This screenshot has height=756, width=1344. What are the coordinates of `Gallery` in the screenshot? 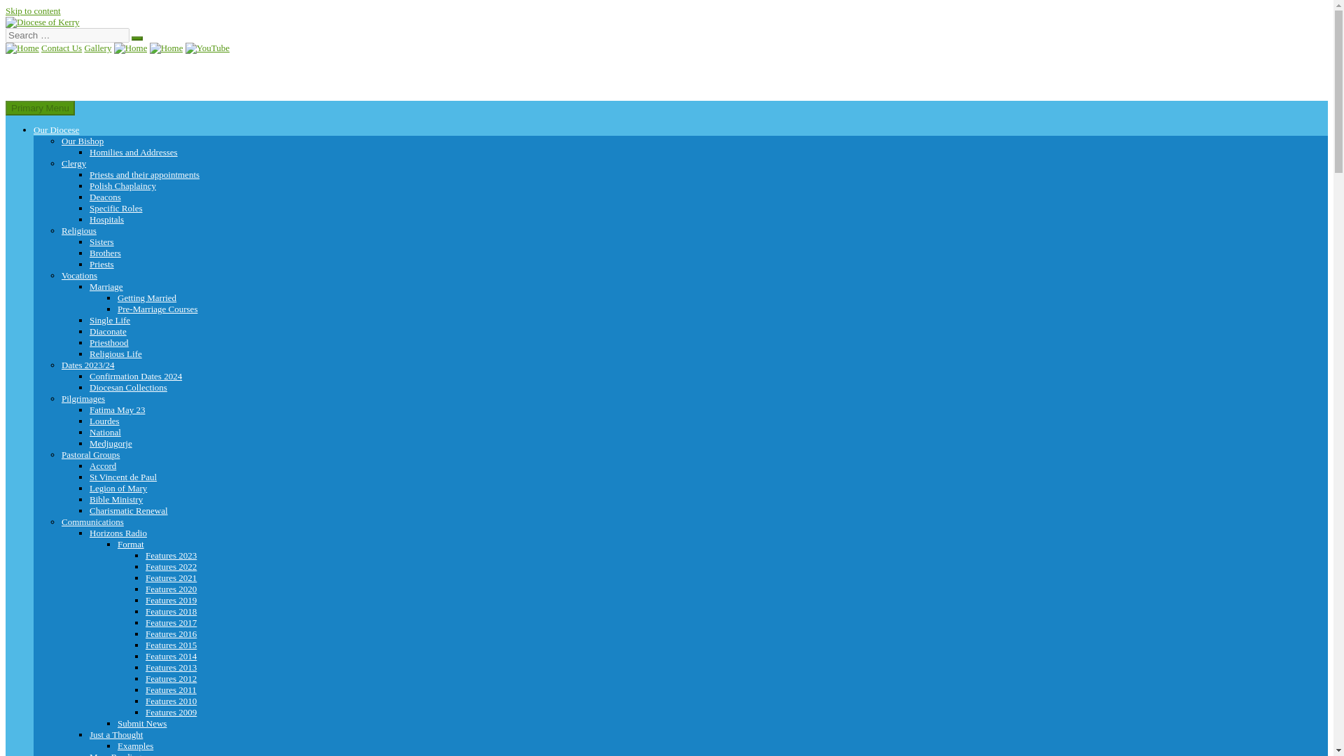 It's located at (97, 48).